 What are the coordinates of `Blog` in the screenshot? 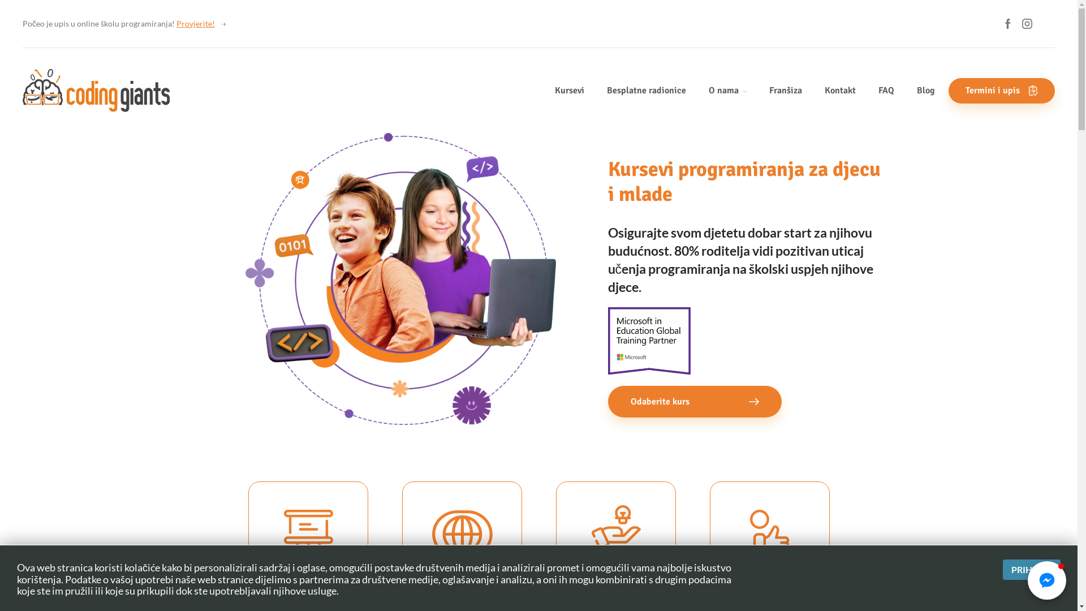 It's located at (926, 91).